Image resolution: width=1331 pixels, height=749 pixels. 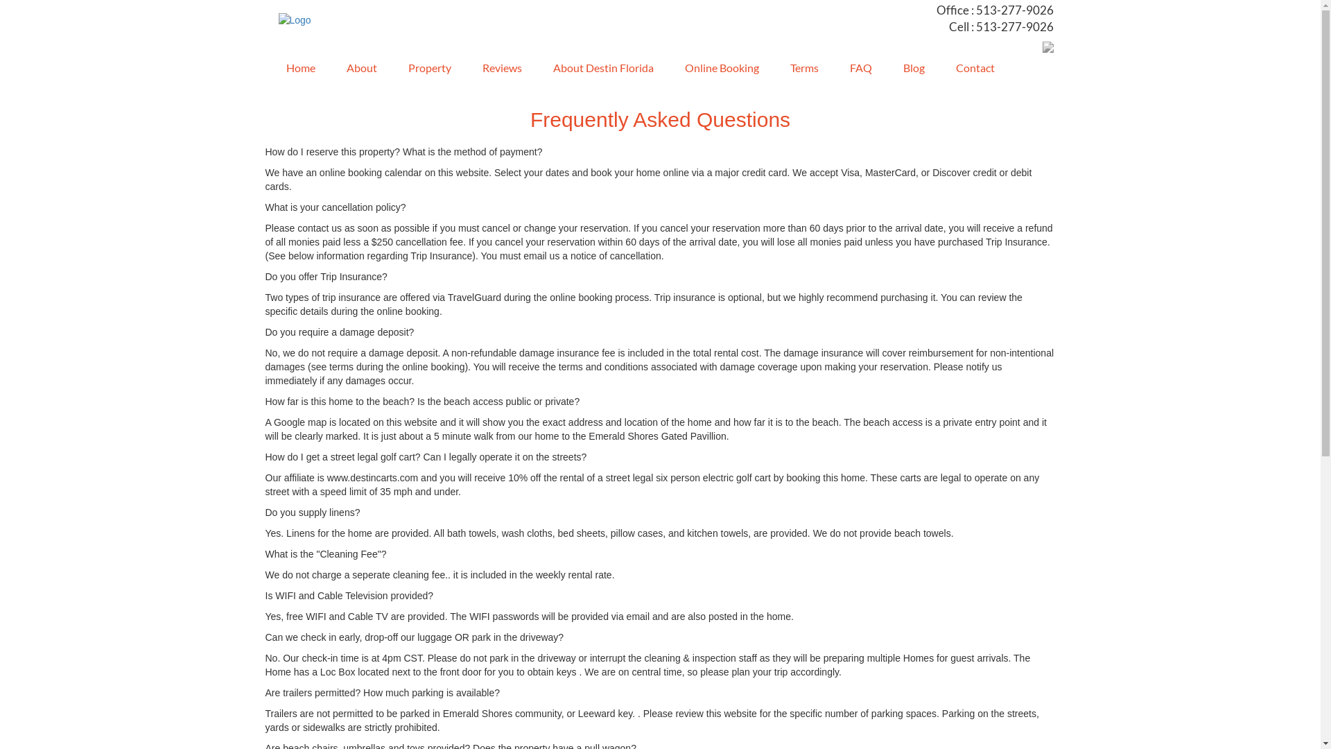 What do you see at coordinates (1048, 46) in the screenshot?
I see `Facebook` at bounding box center [1048, 46].